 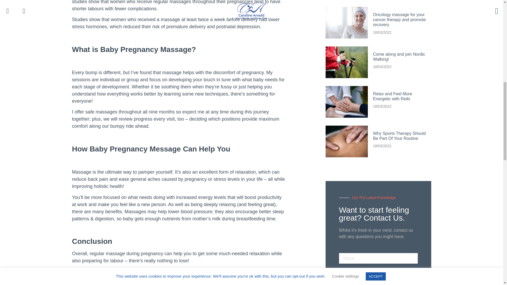 I want to click on Why Sports Therapy Should Be Part Of Your Routine, so click(x=399, y=136).